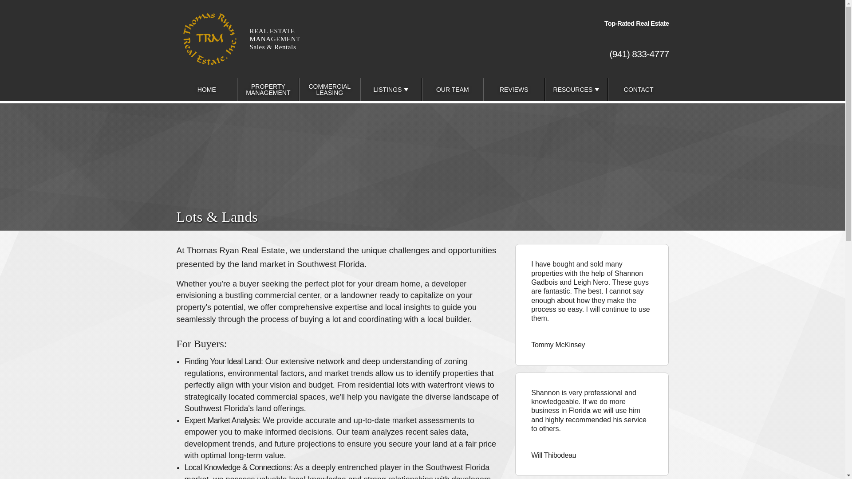 Image resolution: width=852 pixels, height=479 pixels. I want to click on Thomas Ryan Real Estate Management, so click(258, 39).